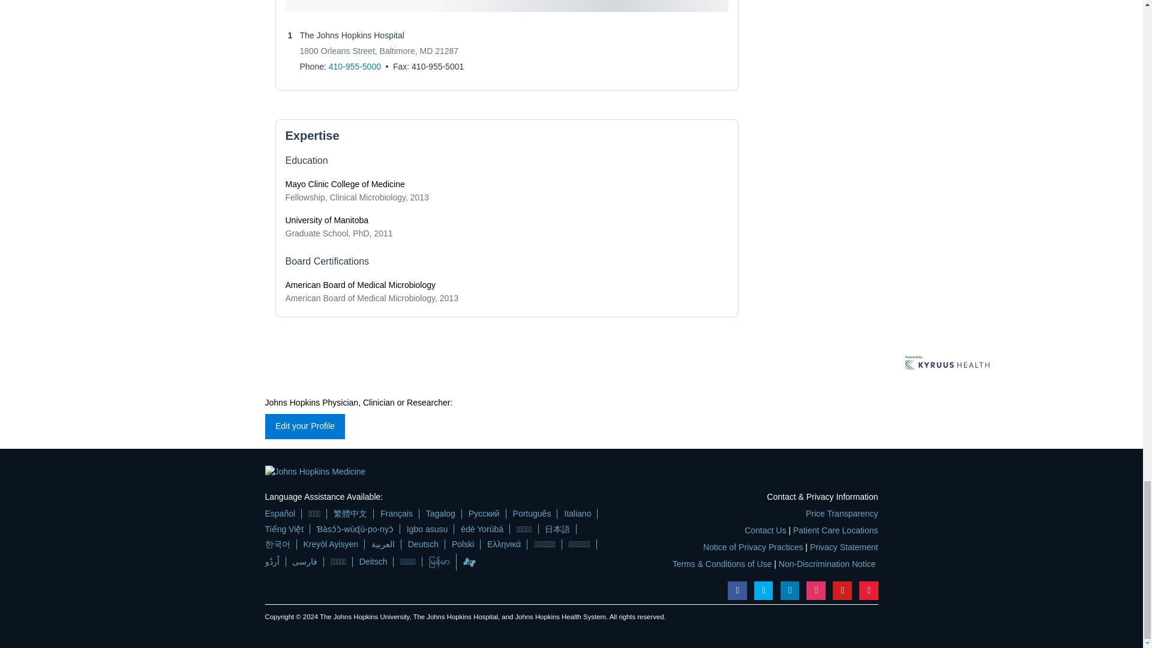 The image size is (1152, 648). What do you see at coordinates (305, 427) in the screenshot?
I see `Edit your Profile` at bounding box center [305, 427].